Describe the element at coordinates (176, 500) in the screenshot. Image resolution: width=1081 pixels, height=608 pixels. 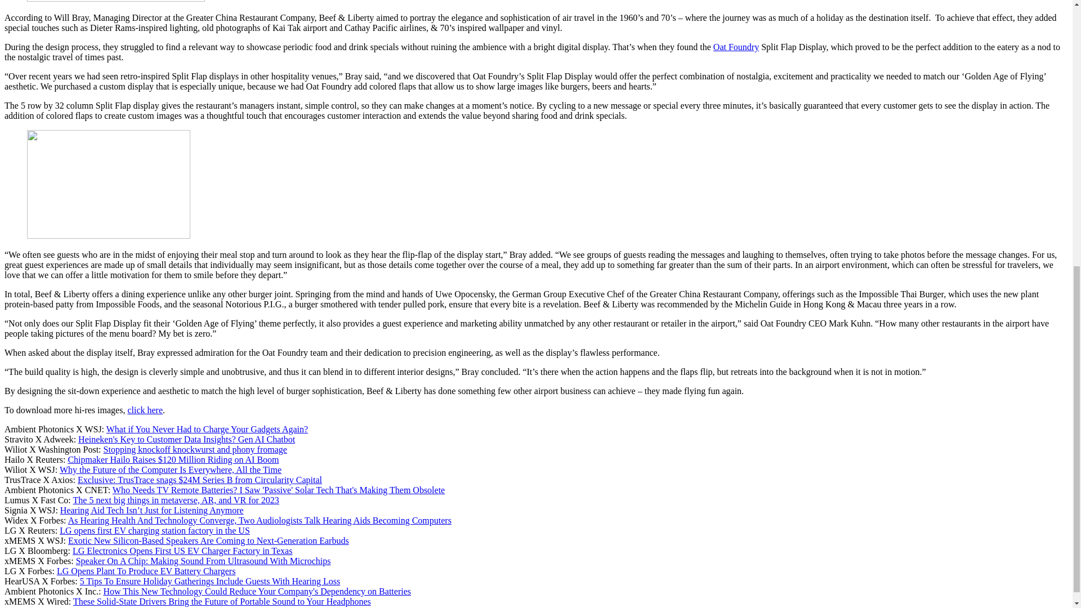
I see `The 5 next big things in metaverse, AR, and VR for 2023` at that location.